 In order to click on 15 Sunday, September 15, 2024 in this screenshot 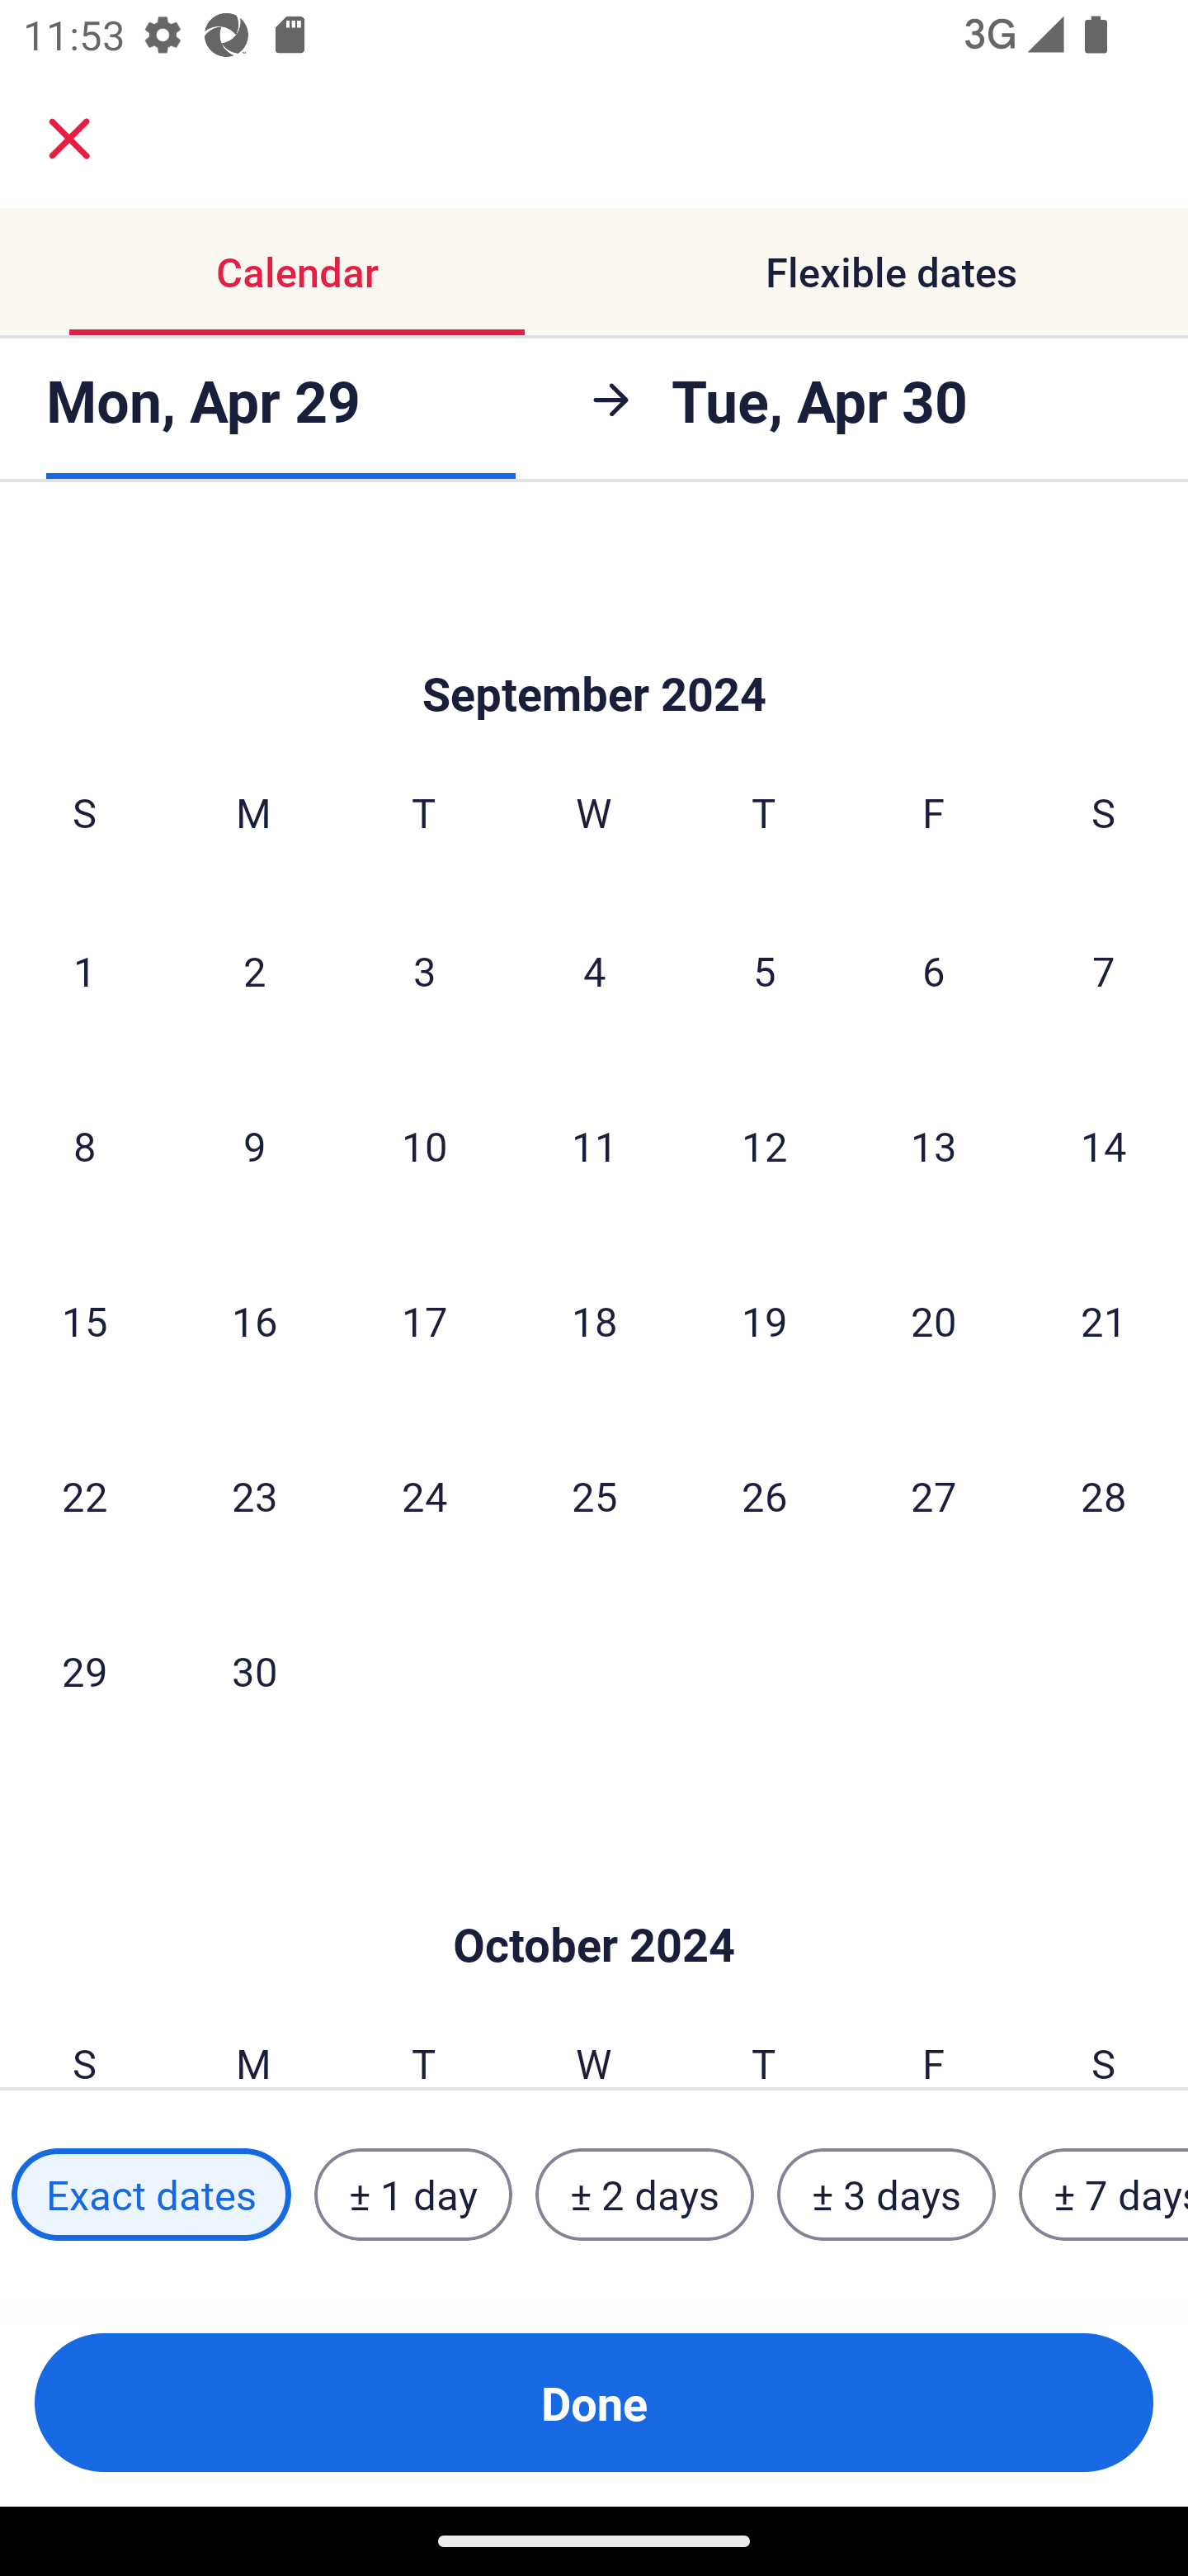, I will do `click(84, 1321)`.